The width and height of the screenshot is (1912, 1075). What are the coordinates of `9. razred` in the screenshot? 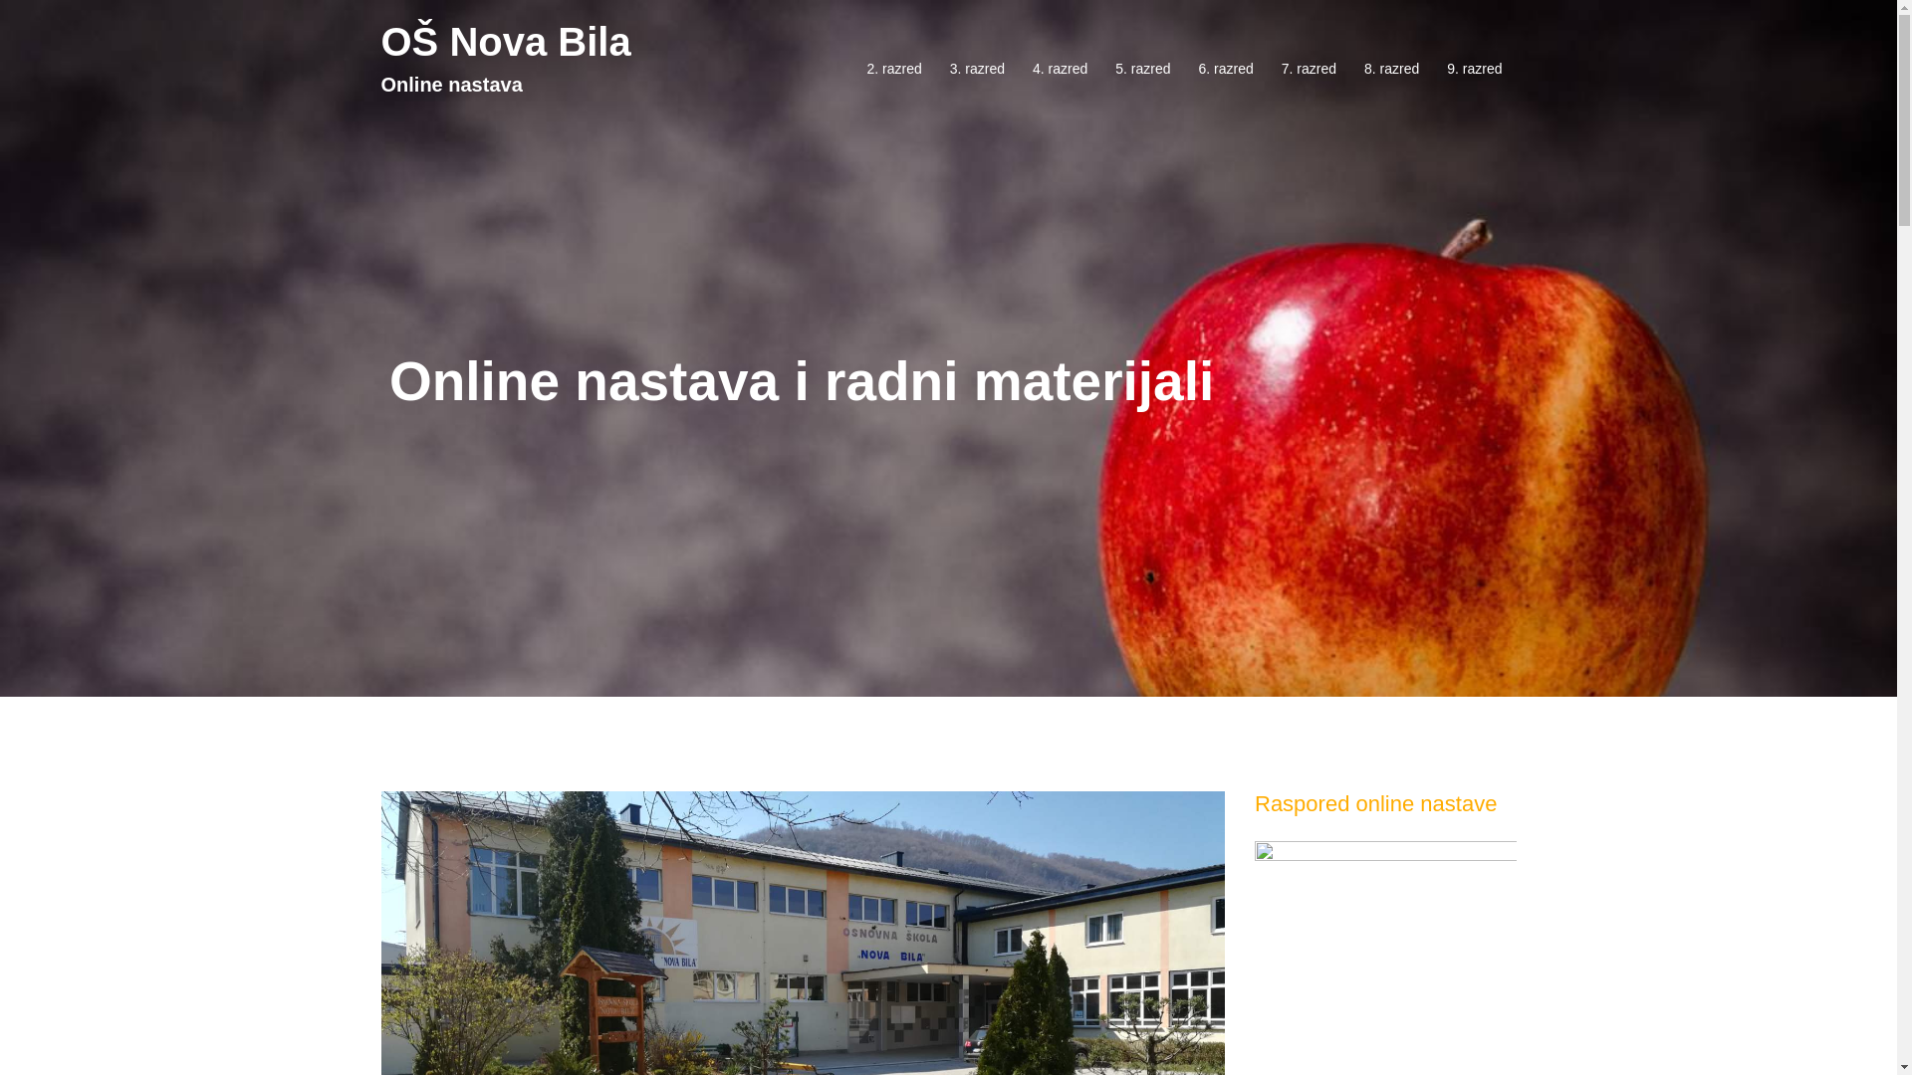 It's located at (1474, 70).